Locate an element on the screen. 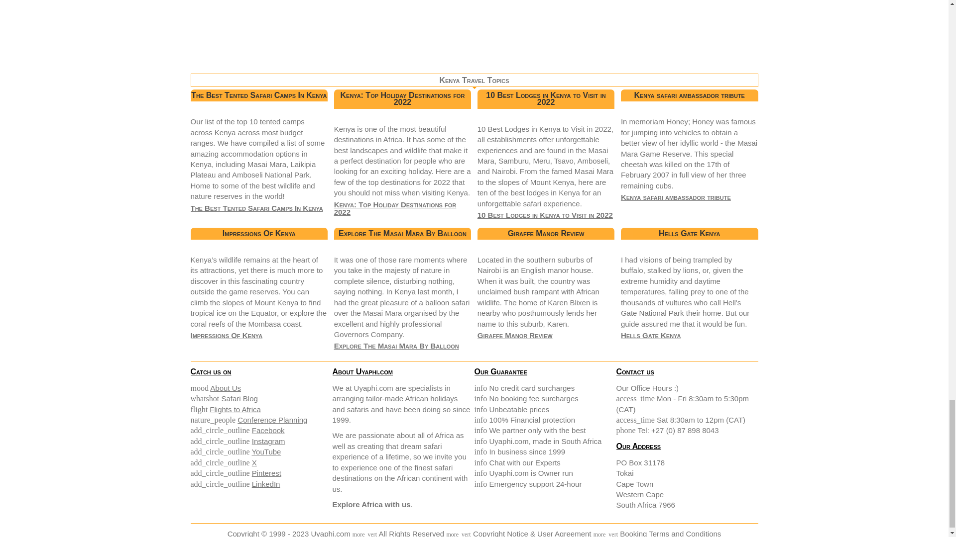 This screenshot has width=956, height=537. About Us is located at coordinates (225, 388).